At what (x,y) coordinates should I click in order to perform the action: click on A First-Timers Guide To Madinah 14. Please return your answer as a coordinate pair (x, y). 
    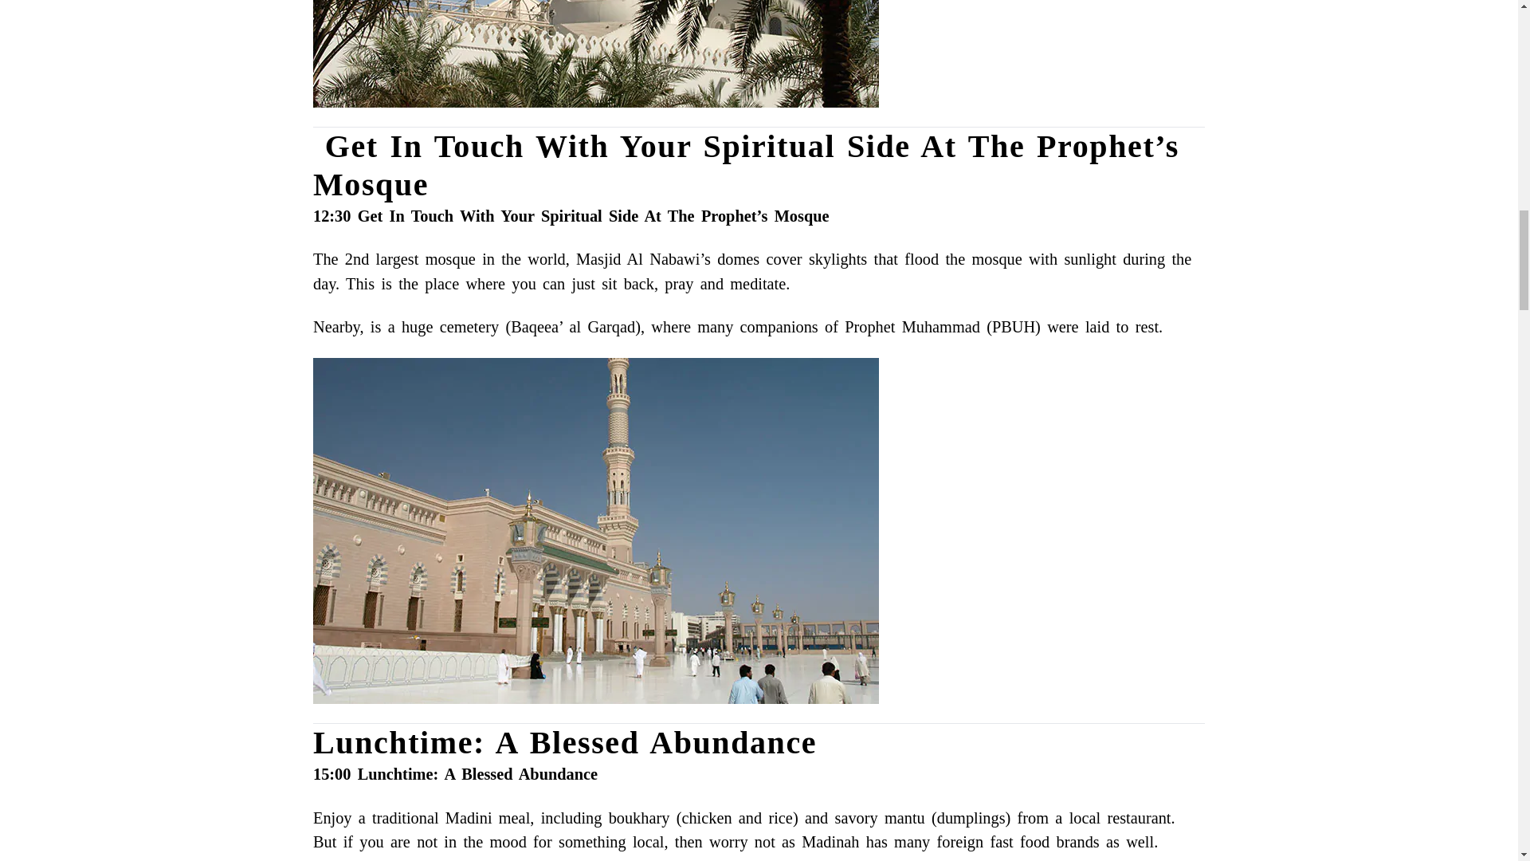
    Looking at the image, I should click on (596, 54).